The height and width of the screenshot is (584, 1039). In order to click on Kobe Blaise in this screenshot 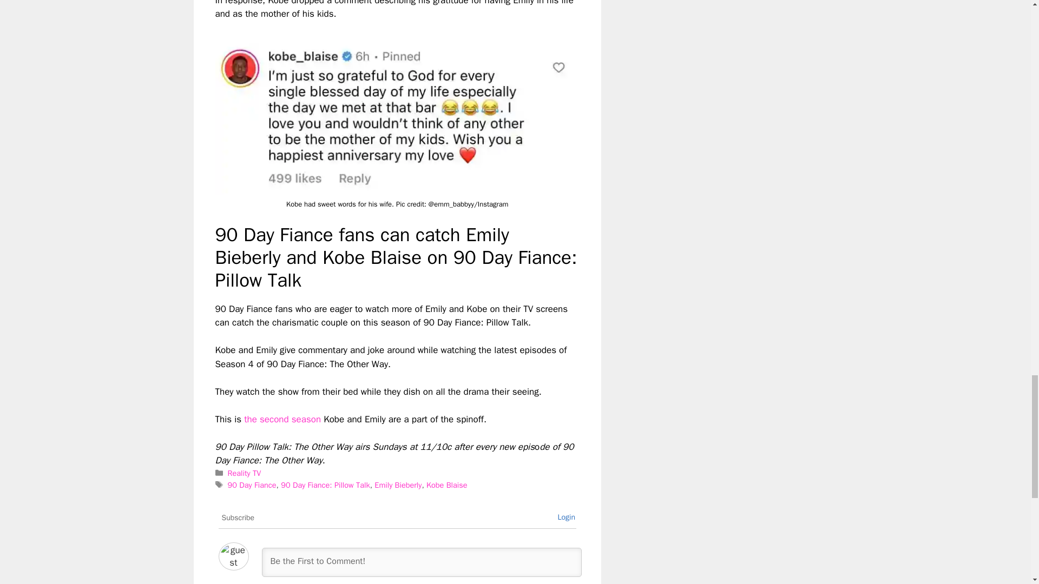, I will do `click(447, 485)`.